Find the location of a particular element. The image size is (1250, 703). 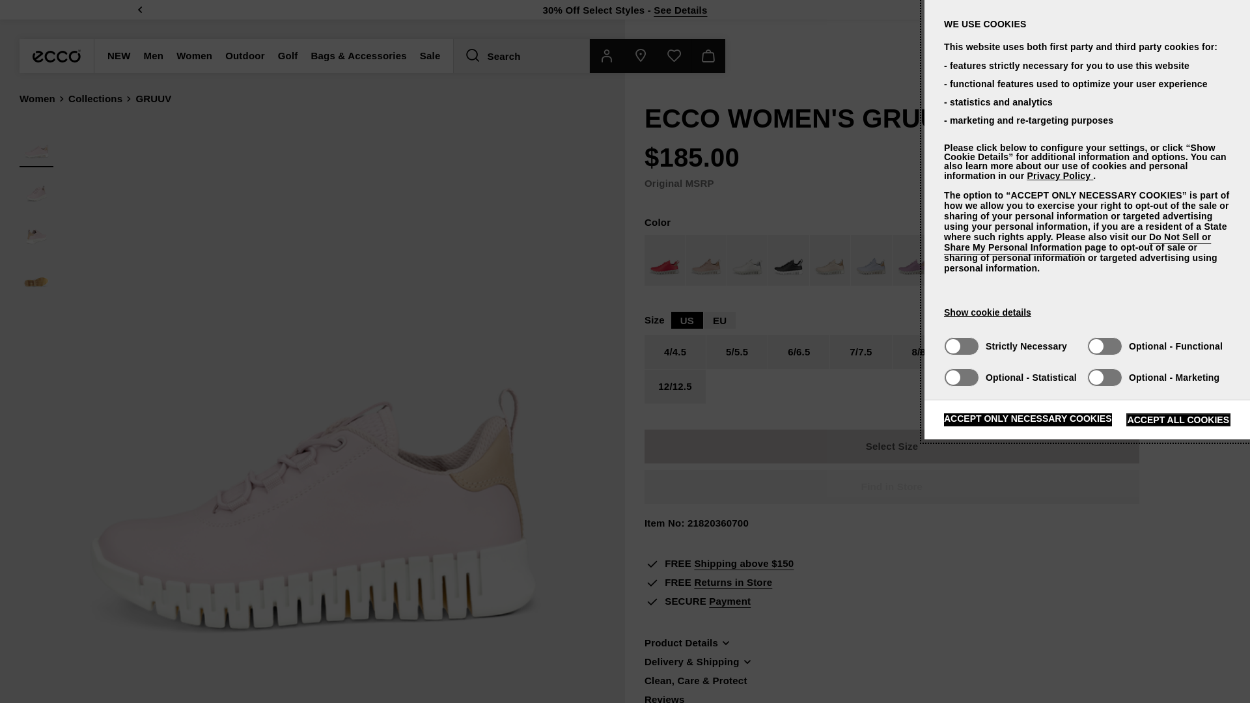

Do Not Sell or Share My Personal Information is located at coordinates (1077, 242).